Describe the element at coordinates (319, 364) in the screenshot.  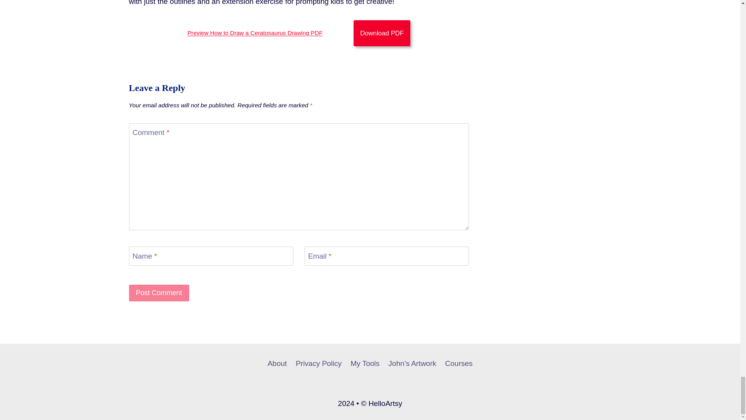
I see `Privacy Policy` at that location.